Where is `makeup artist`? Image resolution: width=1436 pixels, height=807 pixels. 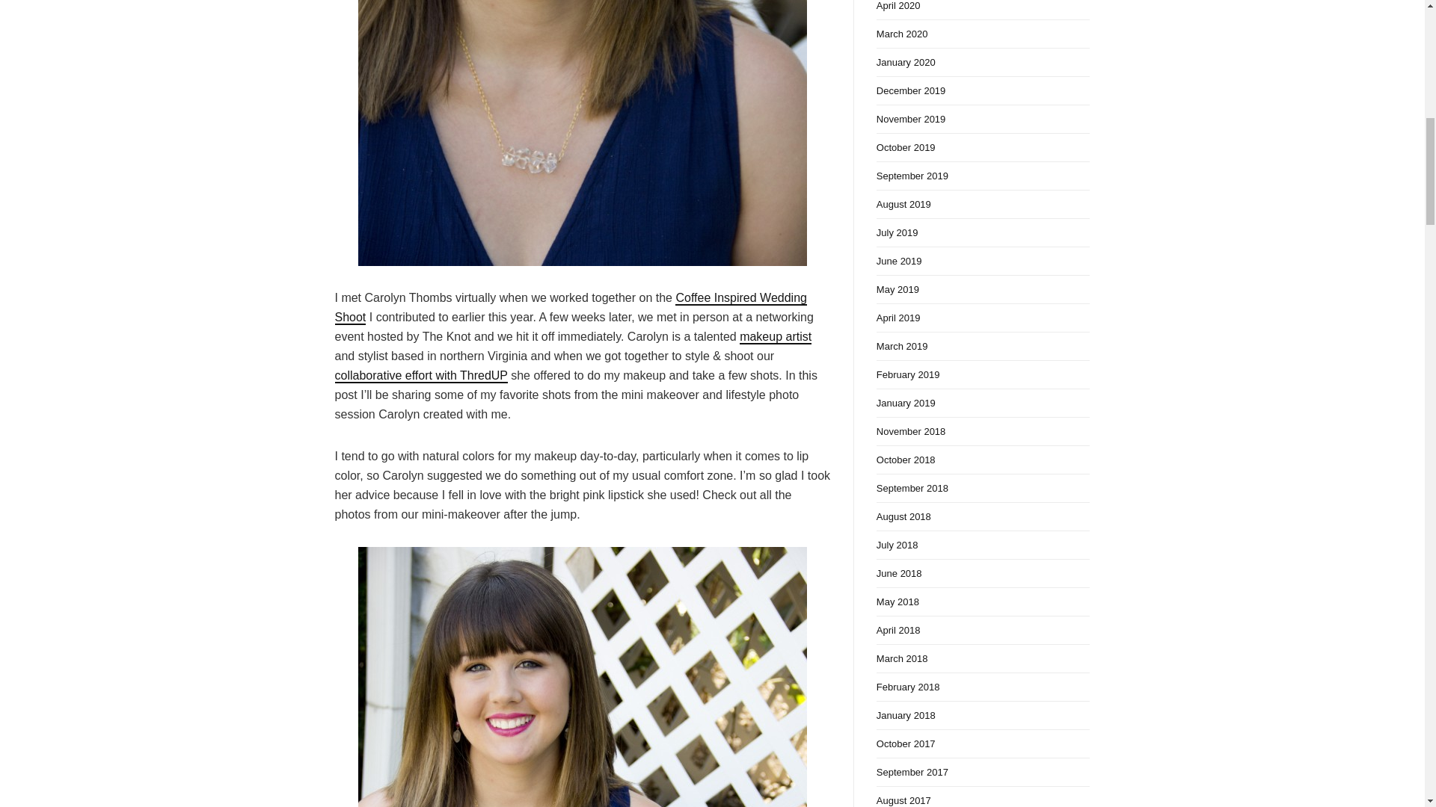 makeup artist is located at coordinates (775, 337).